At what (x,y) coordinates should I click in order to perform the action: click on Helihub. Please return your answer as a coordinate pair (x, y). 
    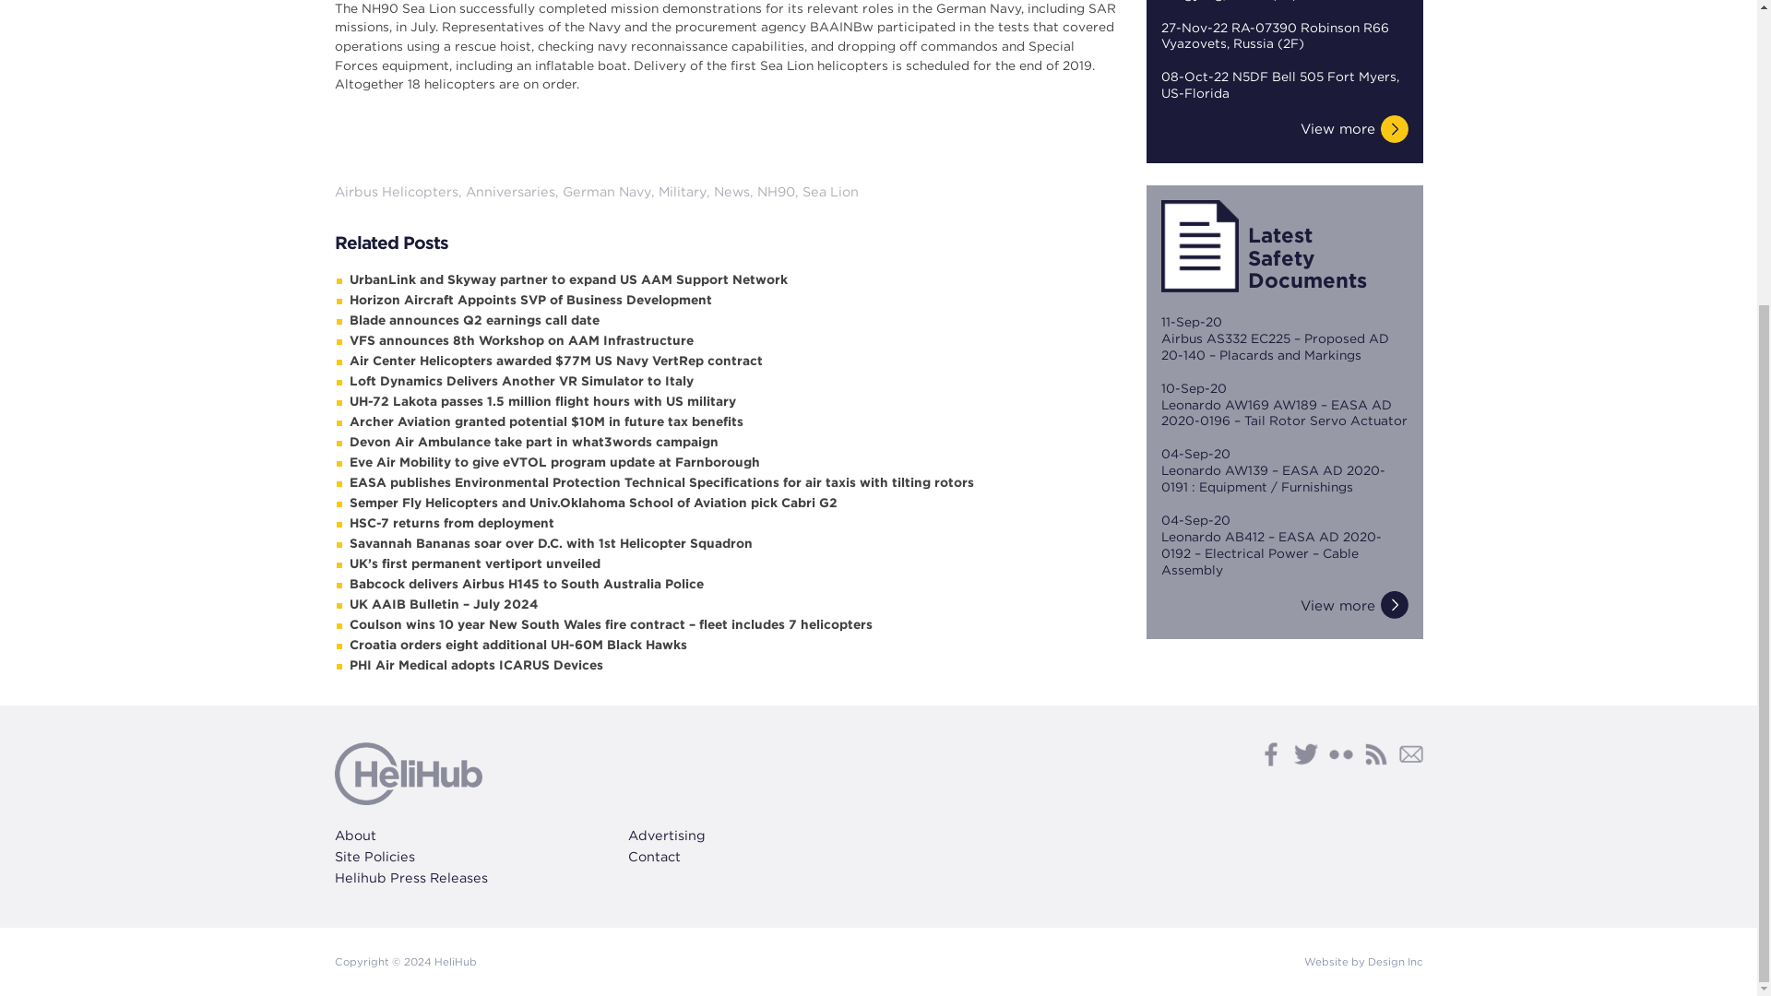
    Looking at the image, I should click on (408, 773).